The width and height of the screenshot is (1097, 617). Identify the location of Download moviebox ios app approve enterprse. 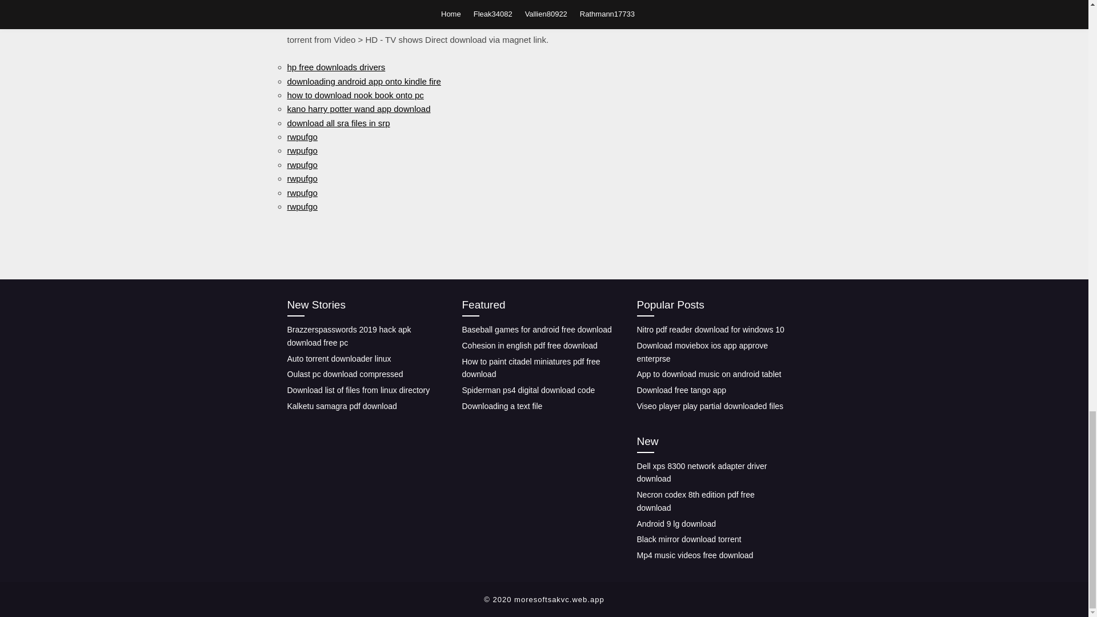
(702, 352).